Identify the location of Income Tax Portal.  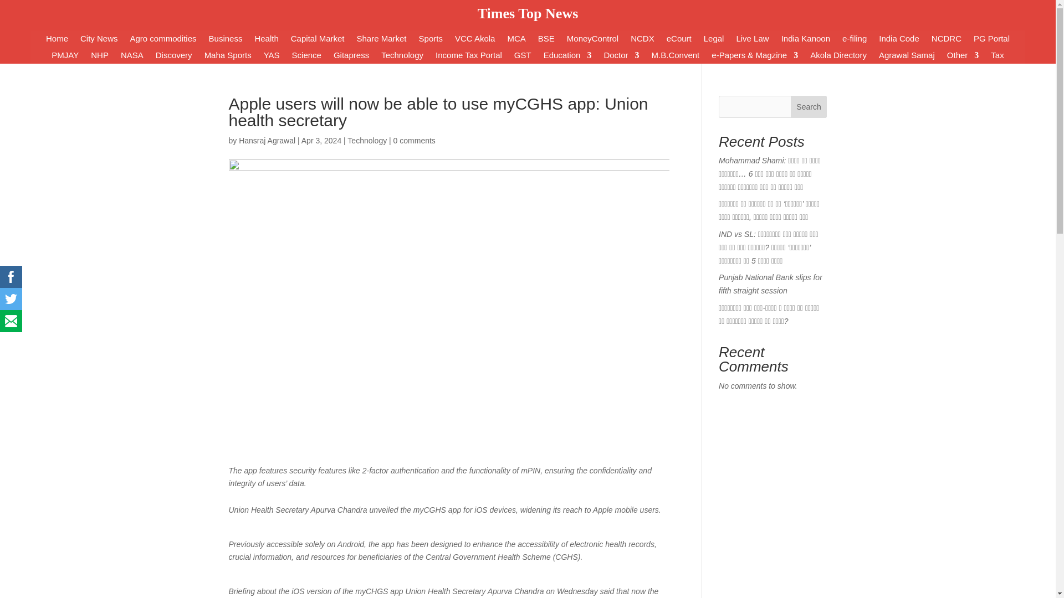
(469, 57).